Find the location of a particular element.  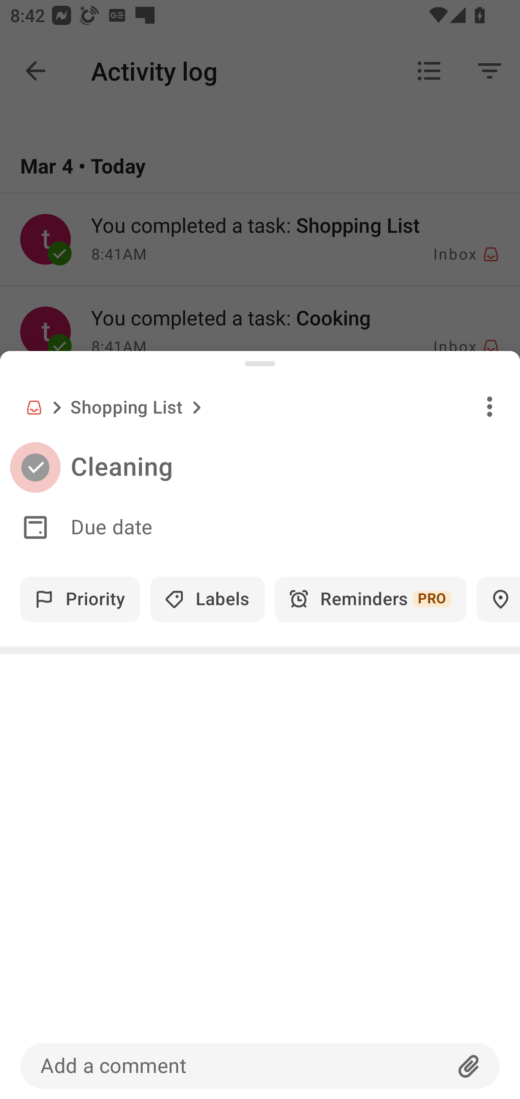

Reminders PRO is located at coordinates (370, 599).